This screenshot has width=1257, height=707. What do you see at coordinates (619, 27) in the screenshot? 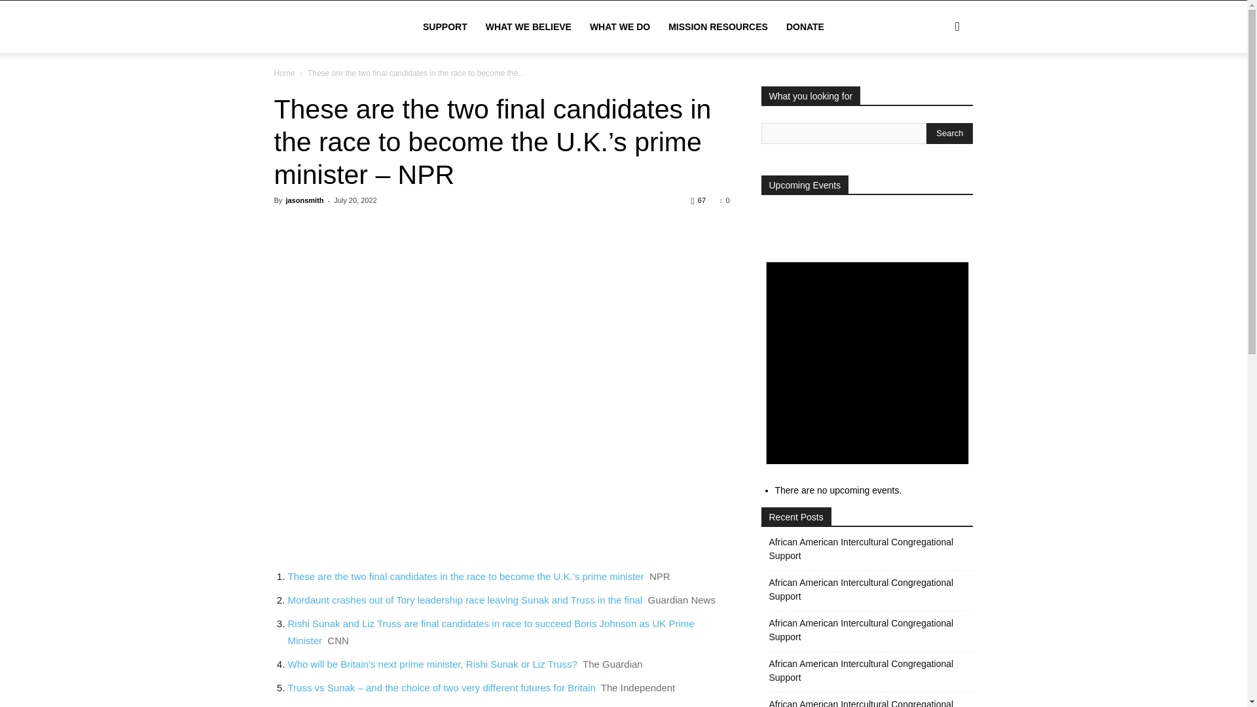
I see `WHAT WE DO` at bounding box center [619, 27].